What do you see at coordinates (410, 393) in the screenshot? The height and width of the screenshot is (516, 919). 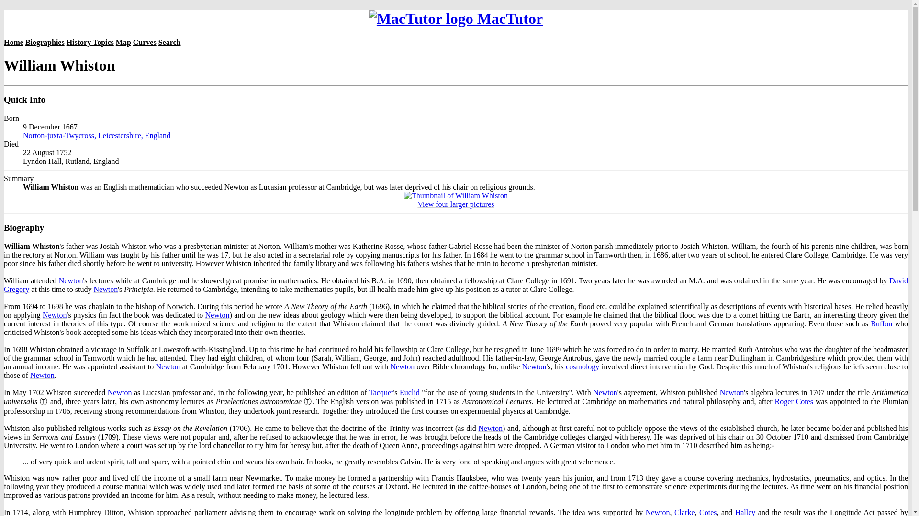 I see `Euclid` at bounding box center [410, 393].